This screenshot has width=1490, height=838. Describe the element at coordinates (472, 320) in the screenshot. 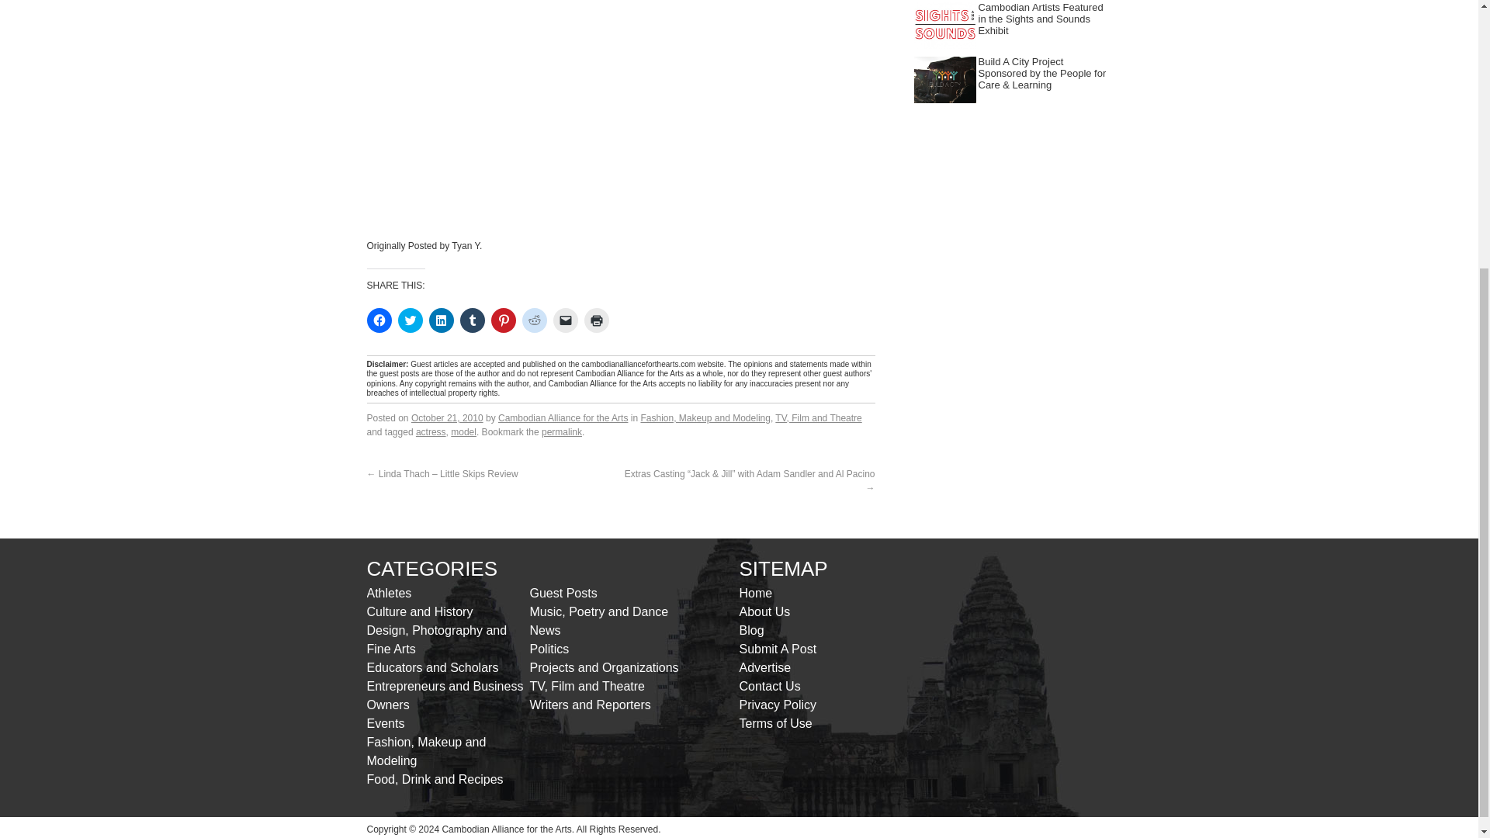

I see `Click to share on Tumblr` at that location.